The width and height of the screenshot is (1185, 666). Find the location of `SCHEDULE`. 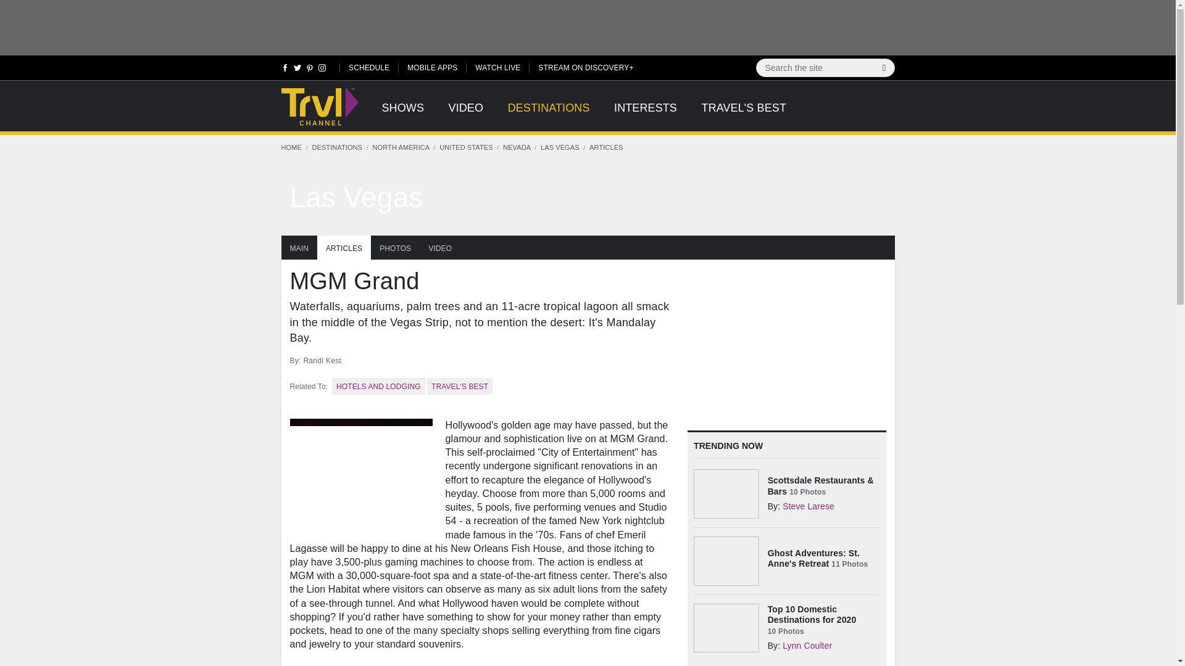

SCHEDULE is located at coordinates (369, 67).